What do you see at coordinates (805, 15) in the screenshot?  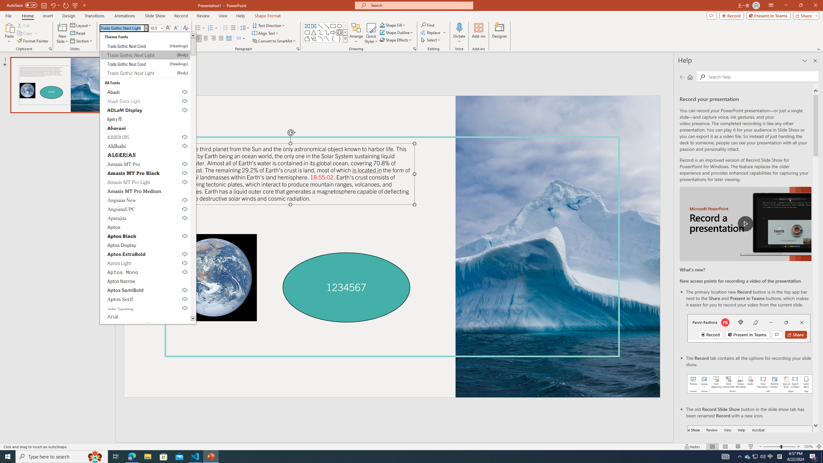 I see `Share` at bounding box center [805, 15].